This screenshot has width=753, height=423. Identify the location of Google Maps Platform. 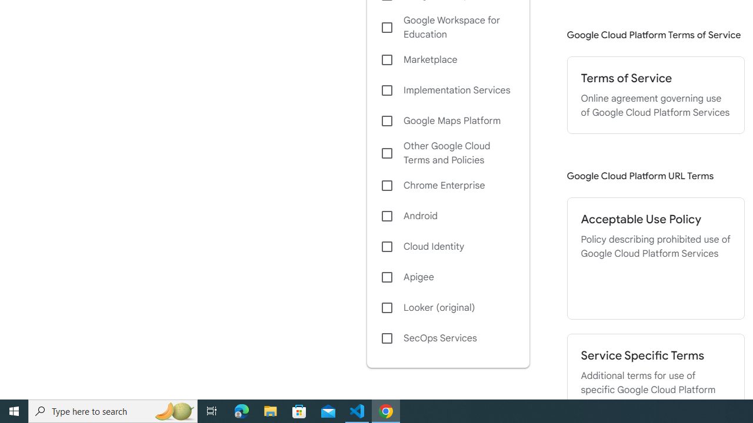
(448, 121).